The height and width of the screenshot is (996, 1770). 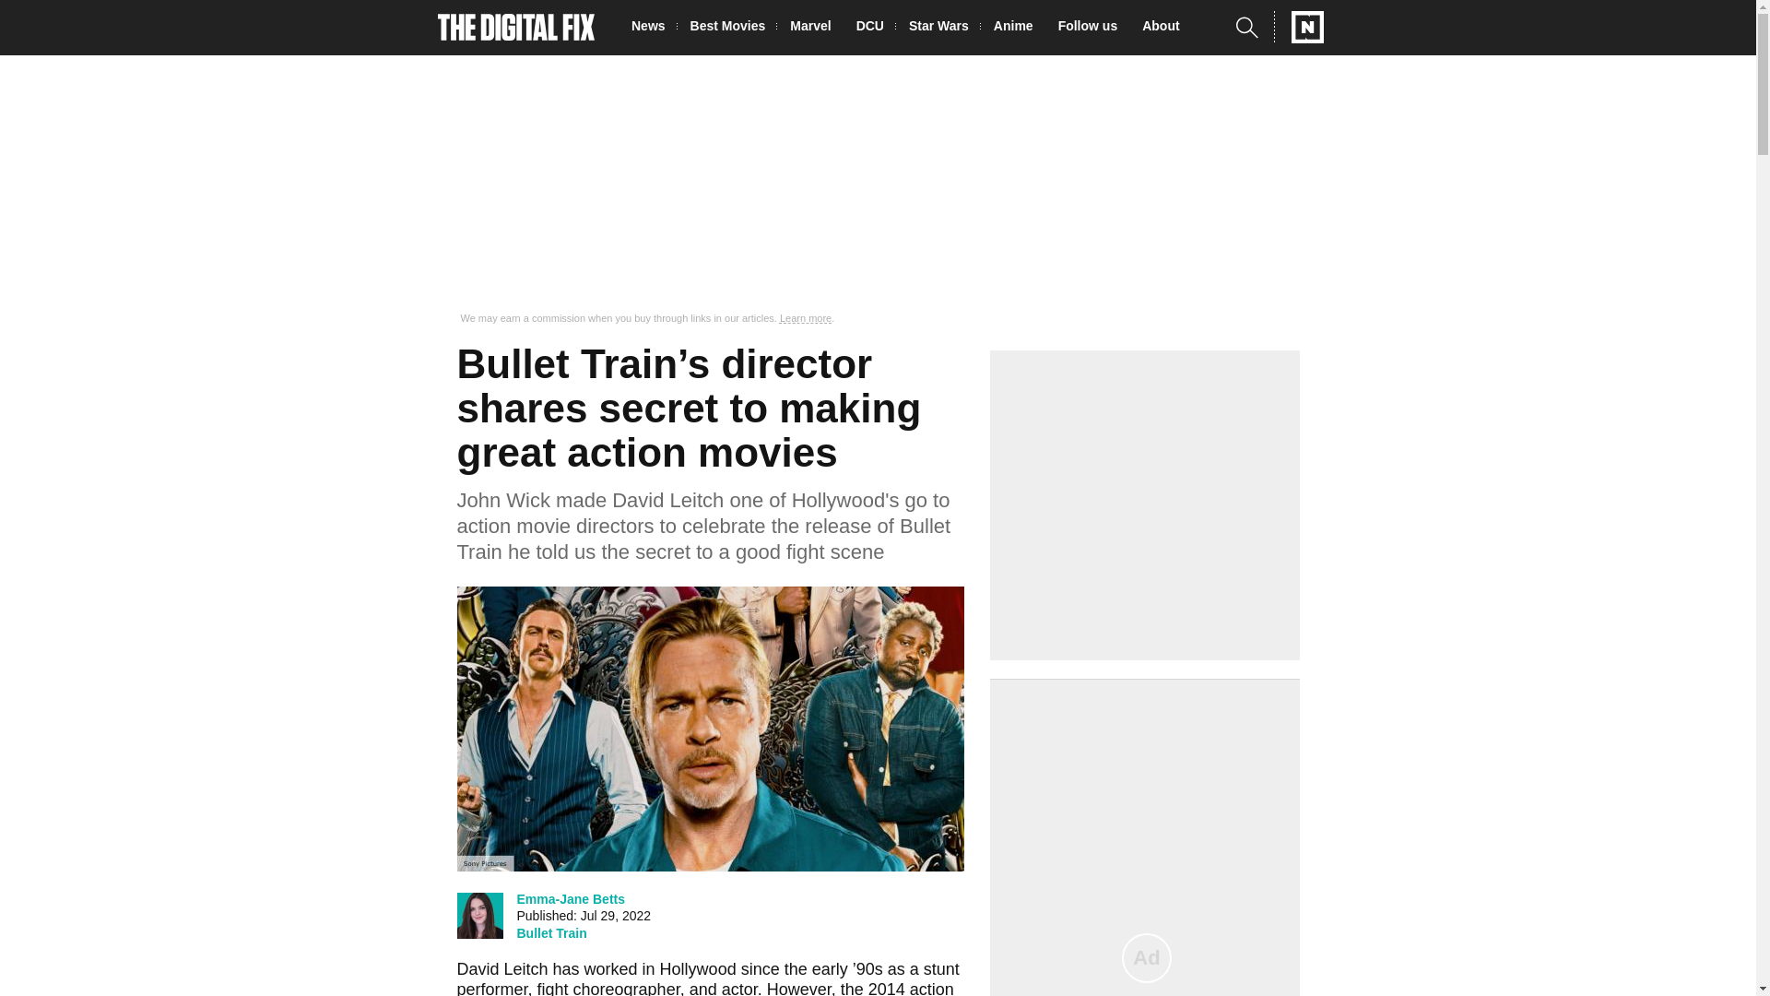 What do you see at coordinates (815, 28) in the screenshot?
I see `Marvel` at bounding box center [815, 28].